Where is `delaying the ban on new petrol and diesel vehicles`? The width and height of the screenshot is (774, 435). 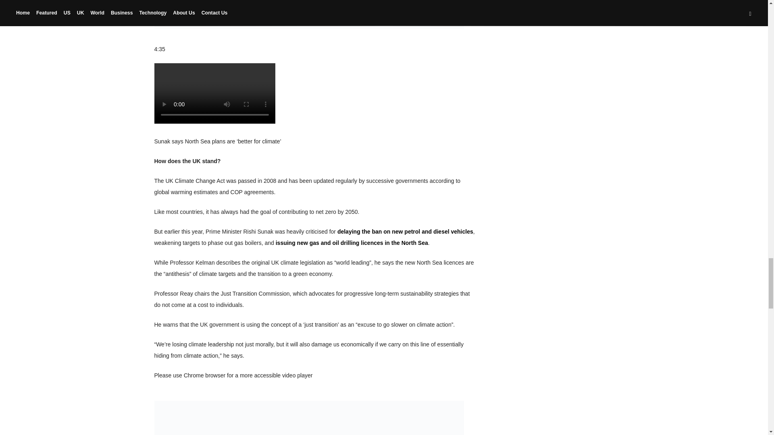 delaying the ban on new petrol and diesel vehicles is located at coordinates (405, 232).